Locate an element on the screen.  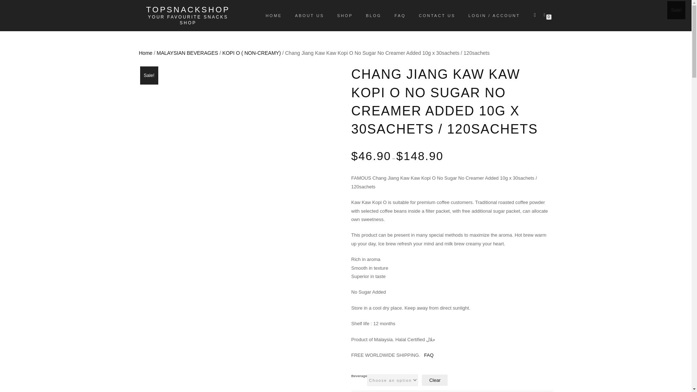
SHOP is located at coordinates (345, 16).